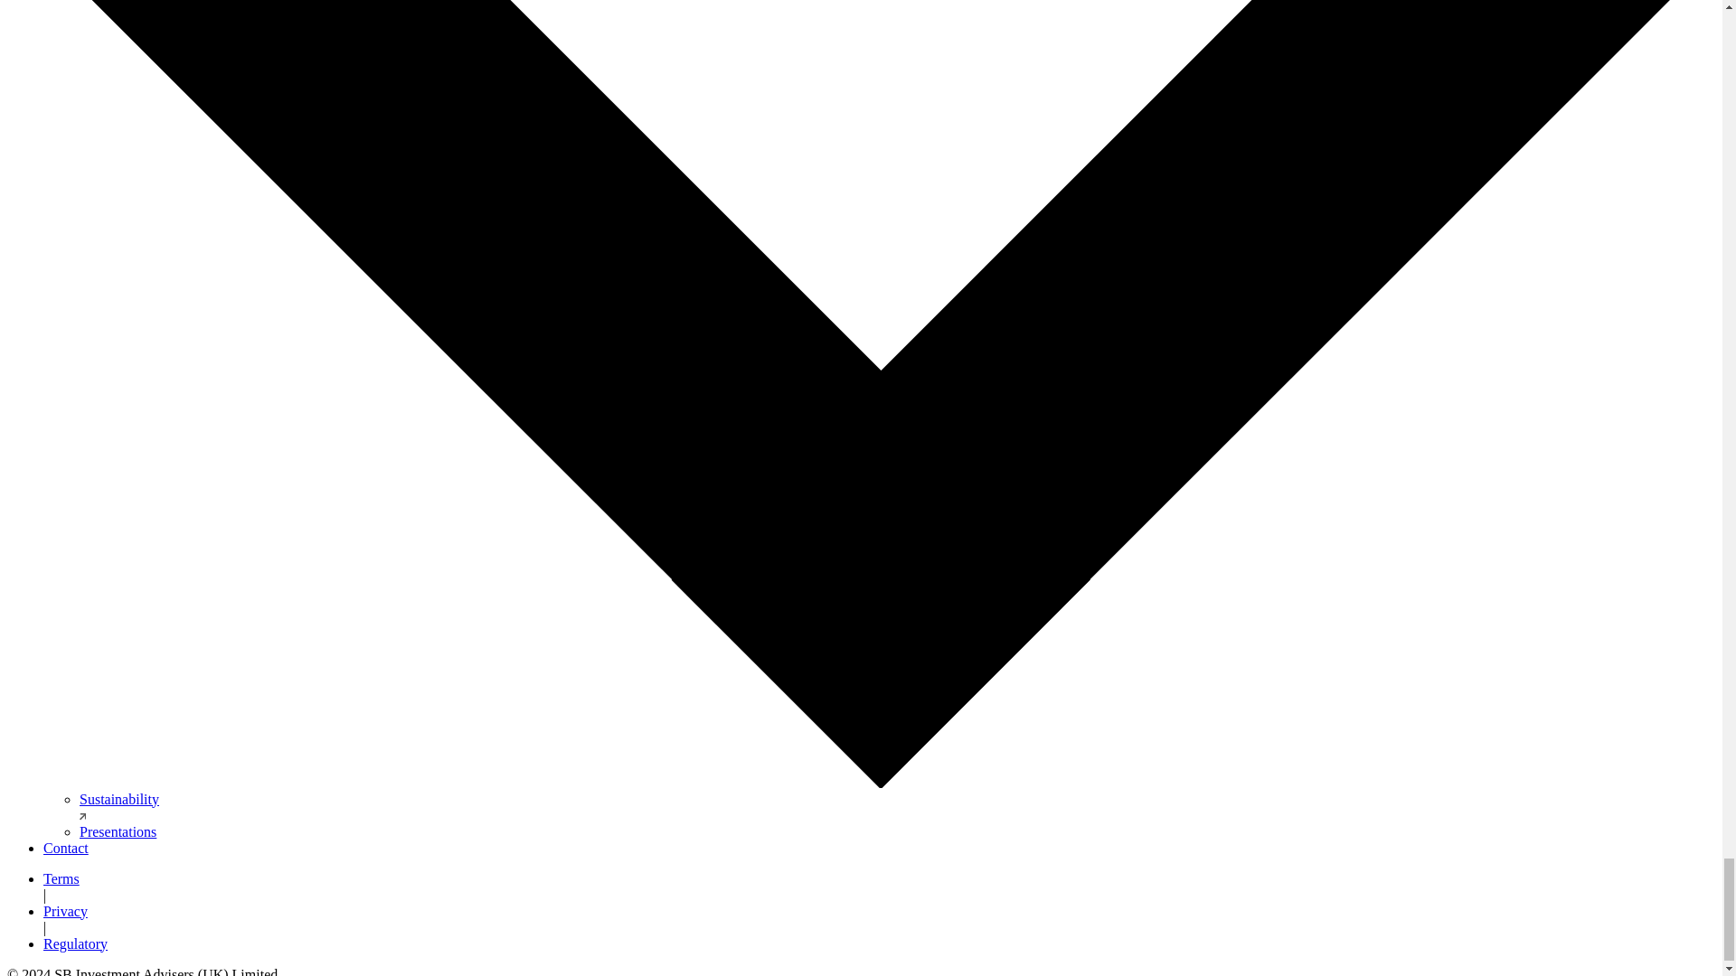  What do you see at coordinates (65, 848) in the screenshot?
I see `Contact` at bounding box center [65, 848].